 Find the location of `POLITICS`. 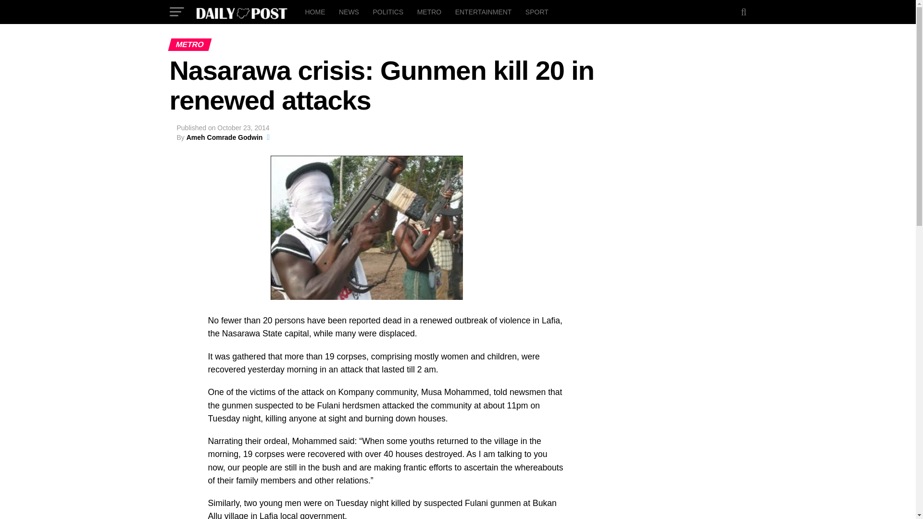

POLITICS is located at coordinates (387, 12).